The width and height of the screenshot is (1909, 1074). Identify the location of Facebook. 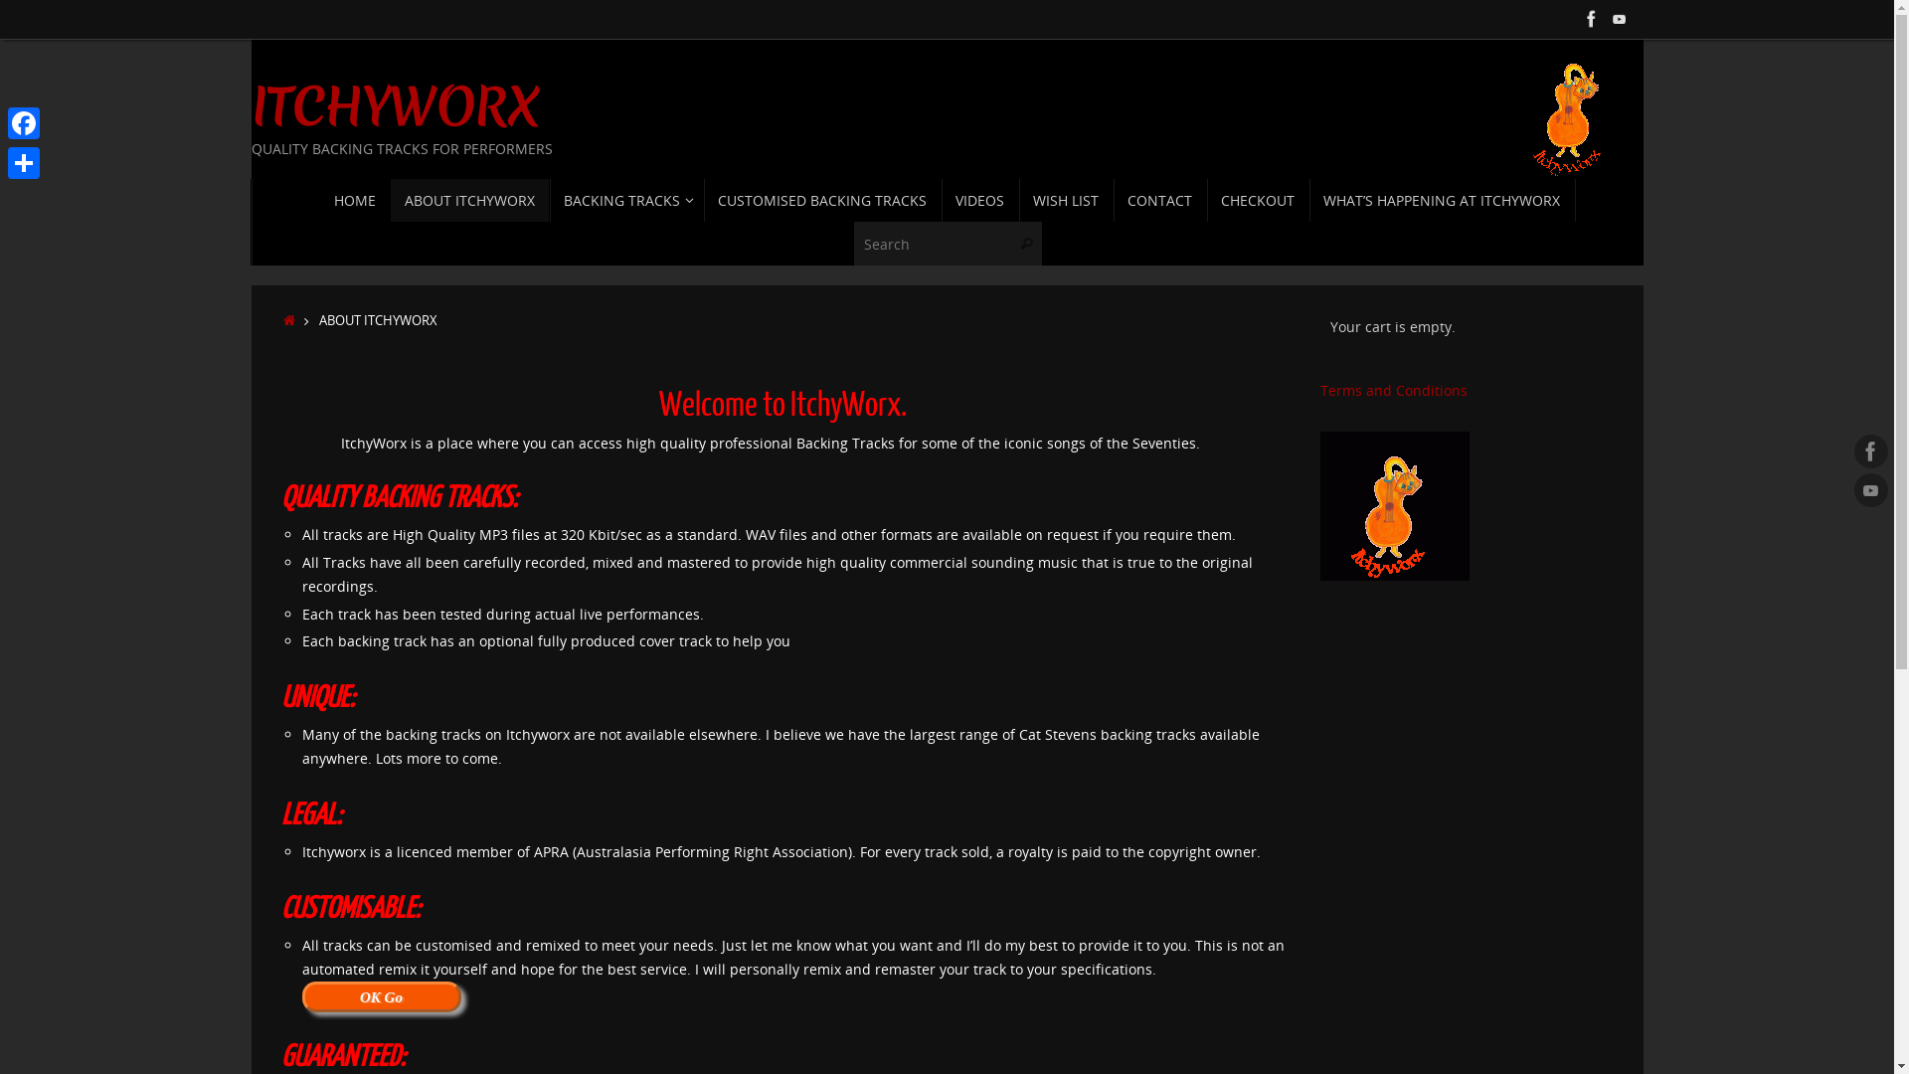
(1871, 451).